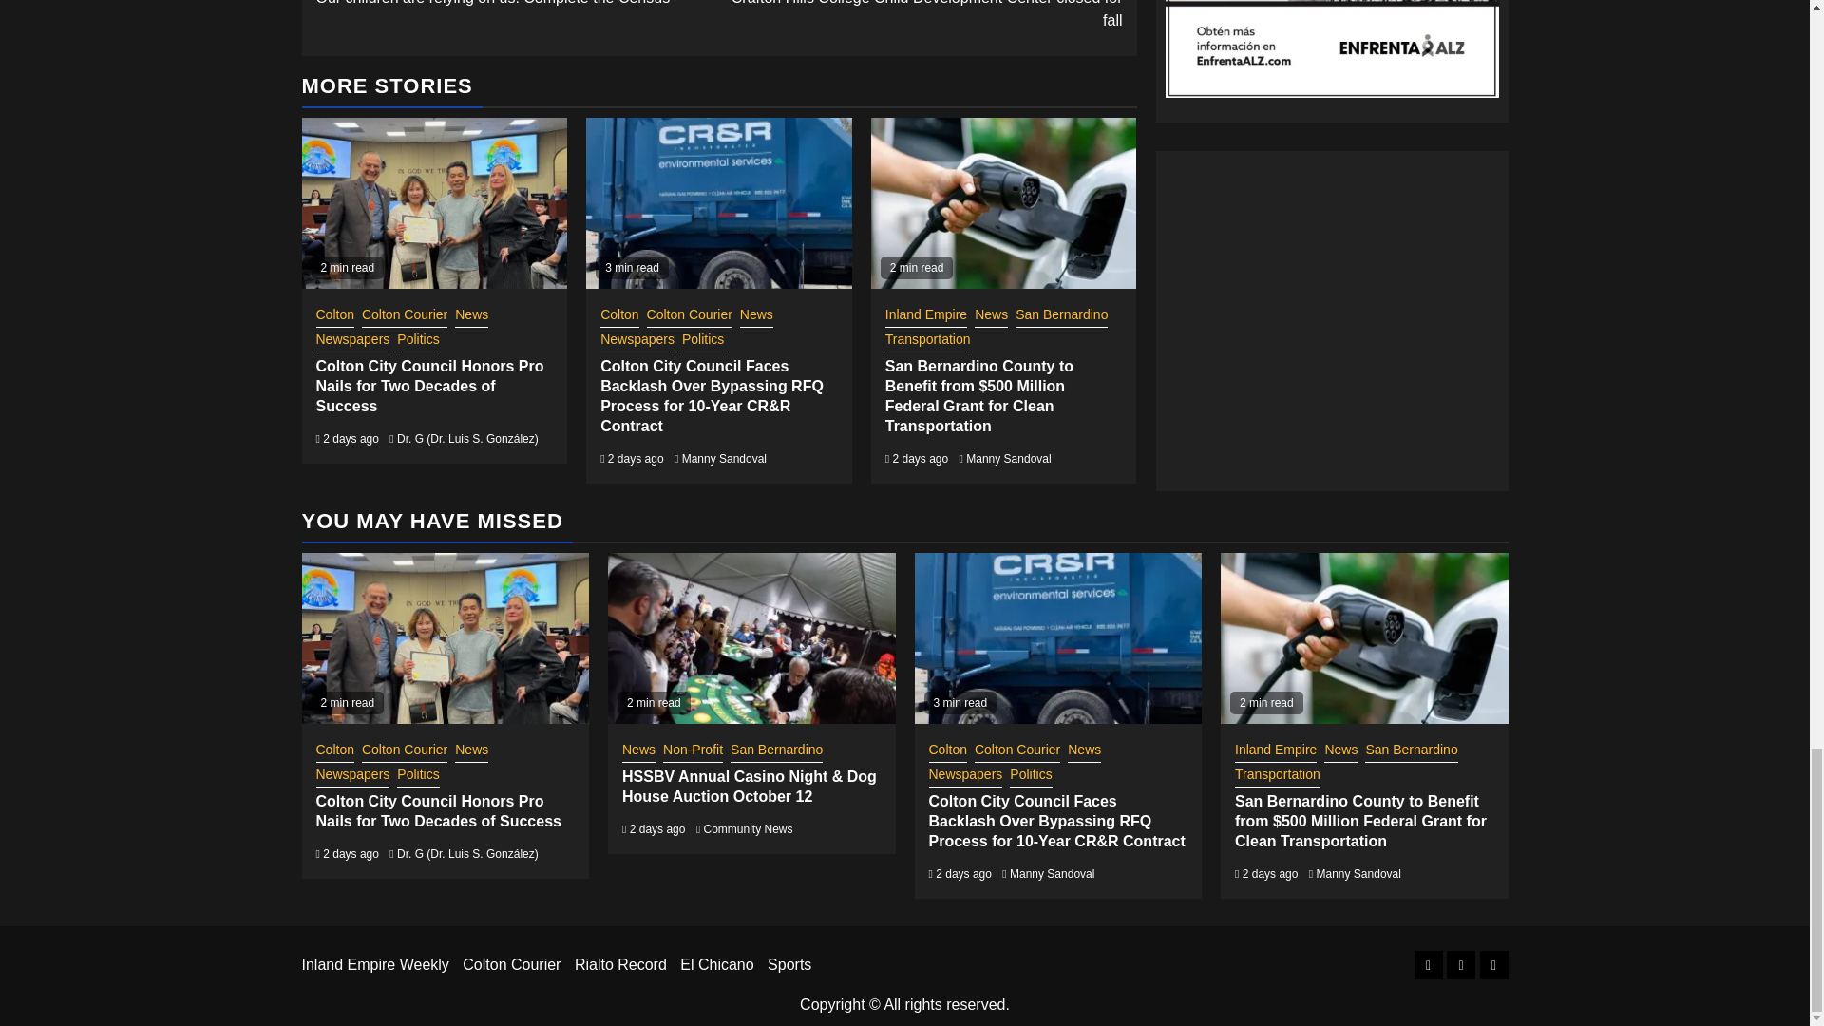  Describe the element at coordinates (703, 340) in the screenshot. I see `News` at that location.